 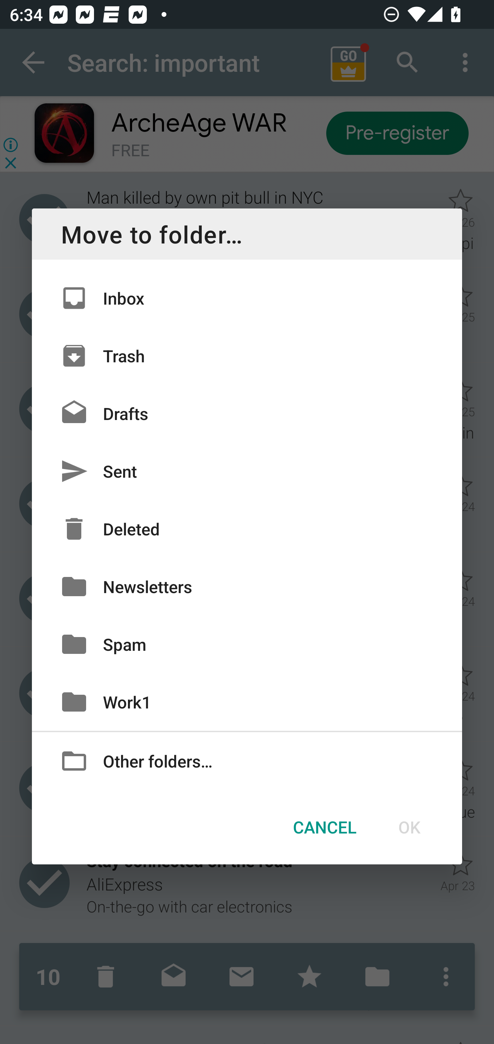 What do you see at coordinates (247, 586) in the screenshot?
I see `Newsletters` at bounding box center [247, 586].